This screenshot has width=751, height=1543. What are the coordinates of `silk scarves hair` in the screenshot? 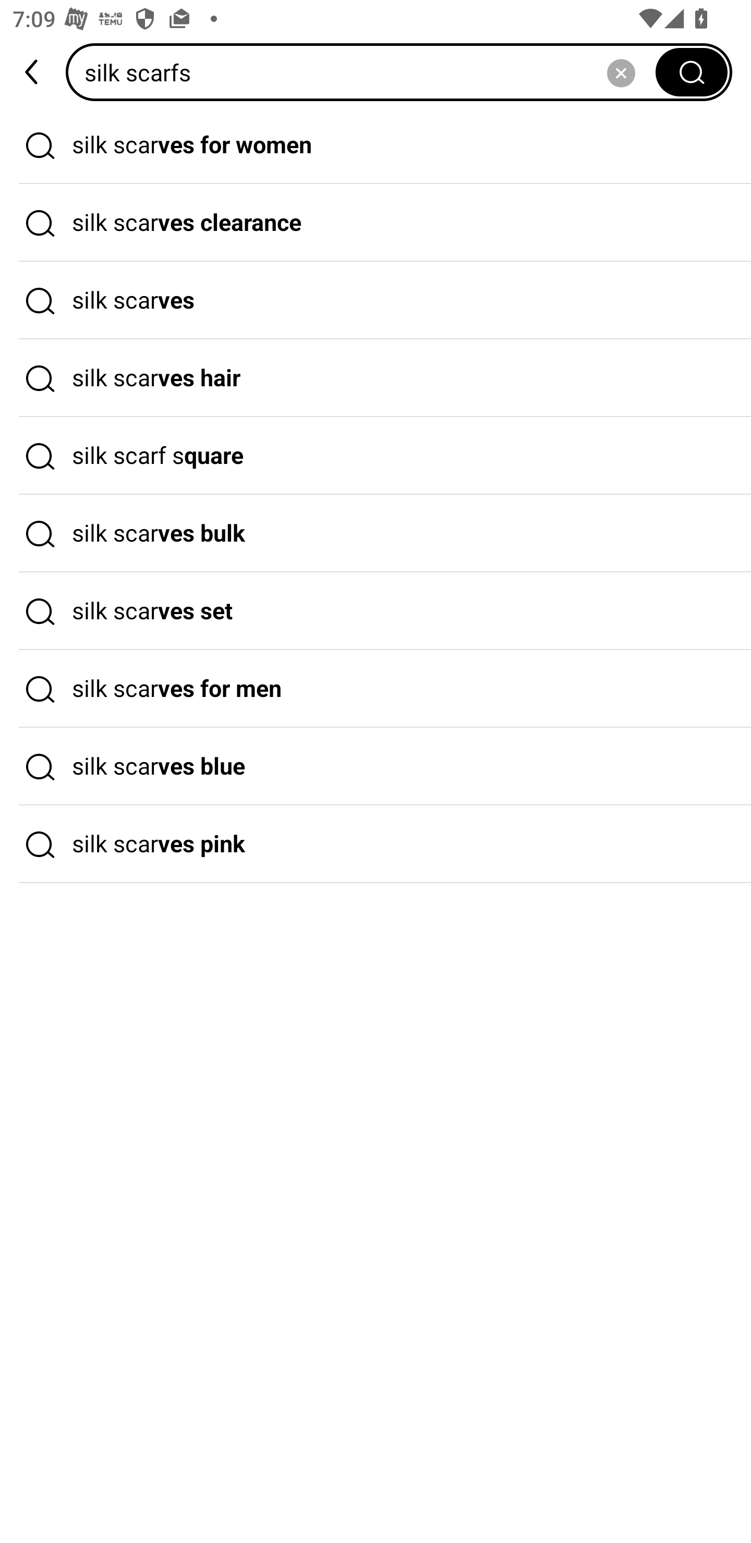 It's located at (375, 378).